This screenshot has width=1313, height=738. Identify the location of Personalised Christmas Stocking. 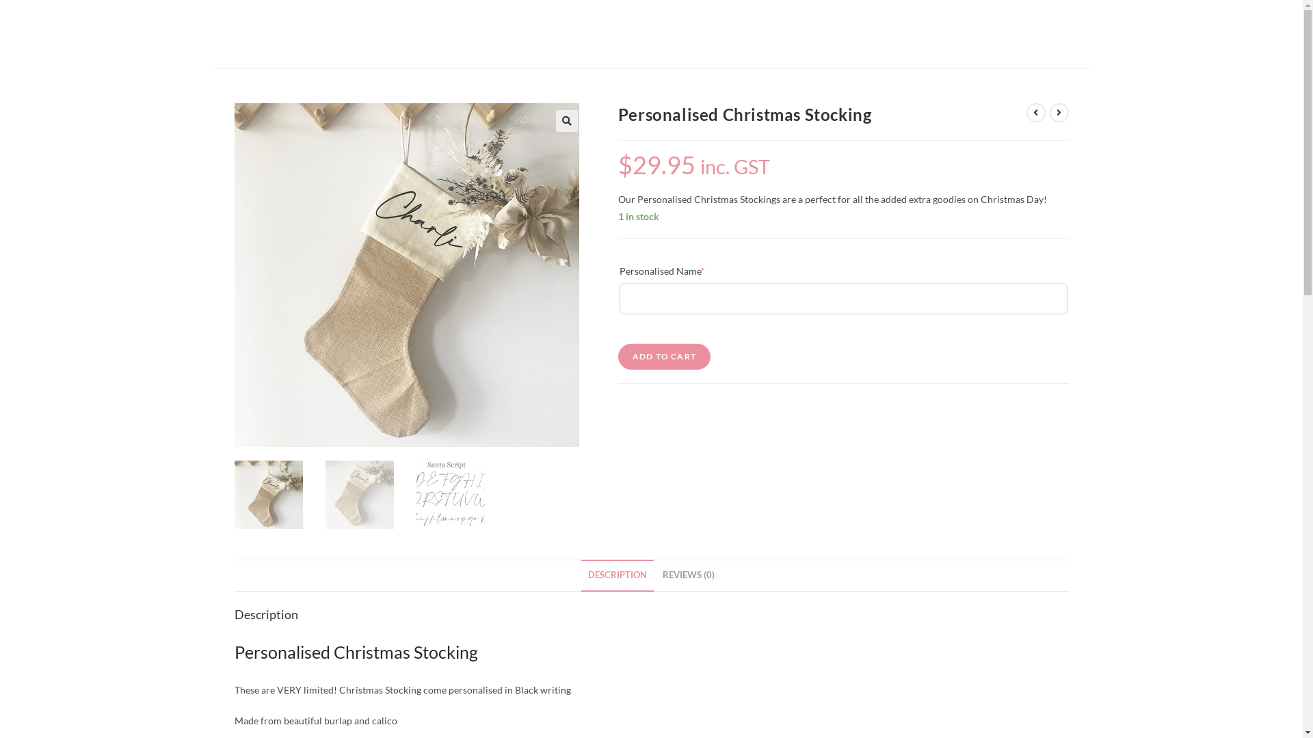
(406, 275).